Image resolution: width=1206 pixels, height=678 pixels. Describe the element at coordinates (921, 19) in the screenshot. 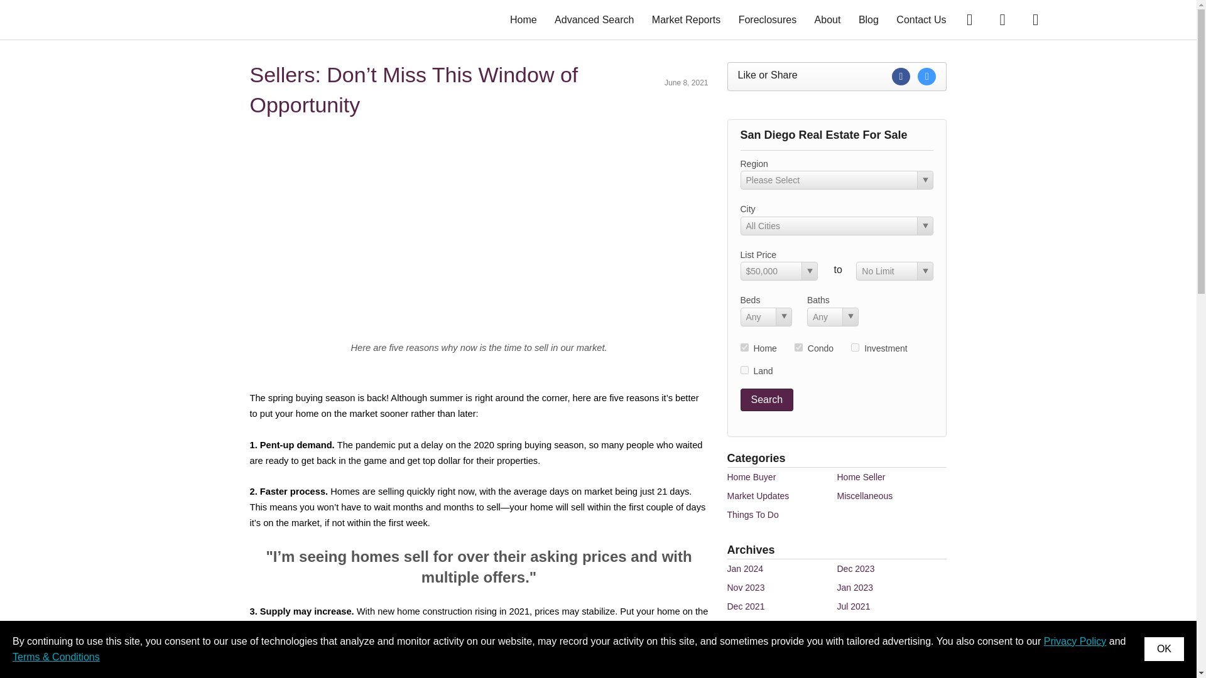

I see `Contact Us` at that location.